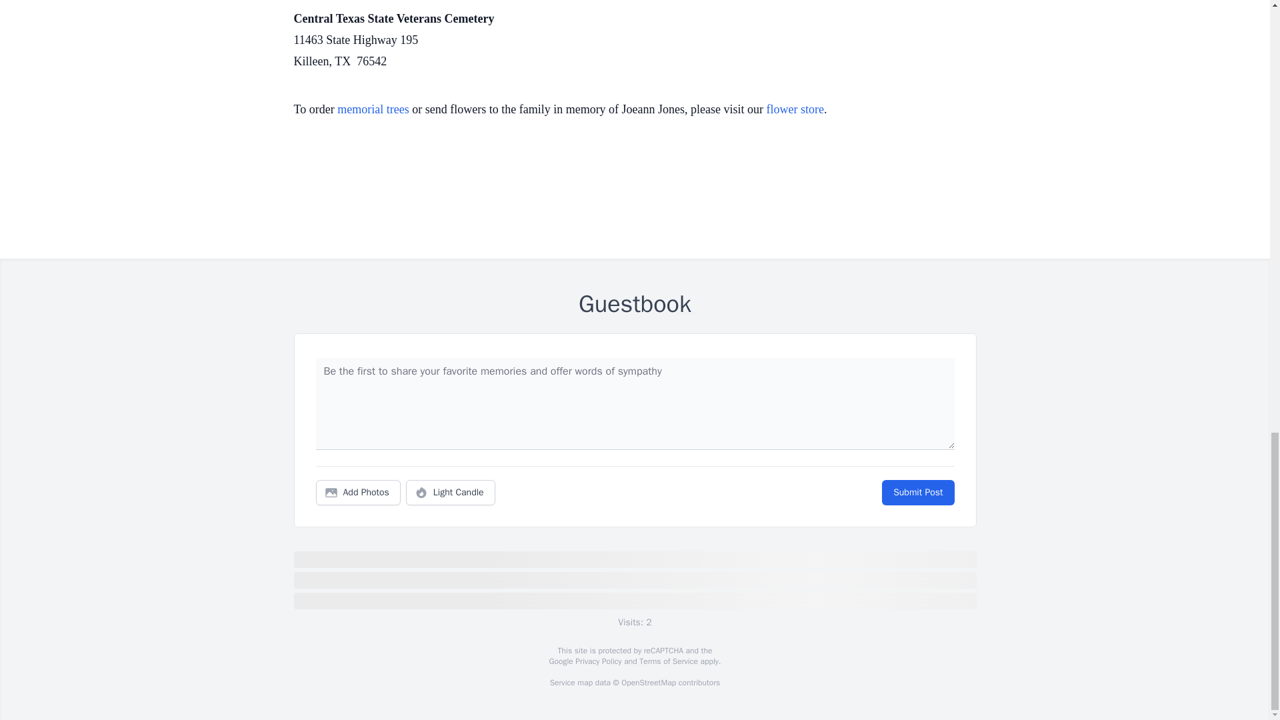 The image size is (1280, 720). What do you see at coordinates (373, 109) in the screenshot?
I see `memorial trees` at bounding box center [373, 109].